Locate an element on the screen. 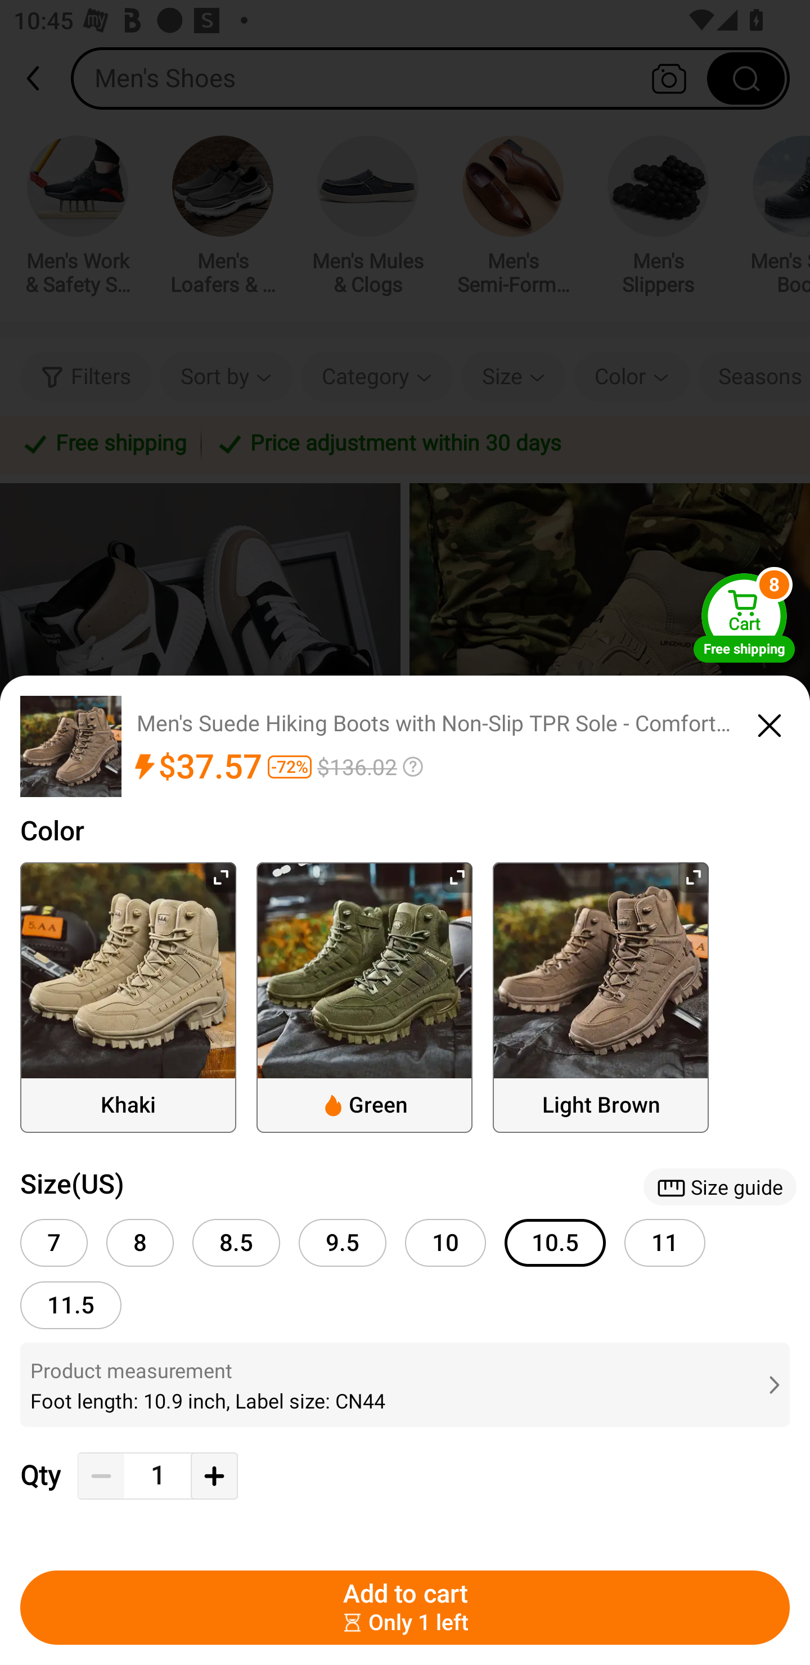 The image size is (810, 1665). Green ￼Green is located at coordinates (364, 997).